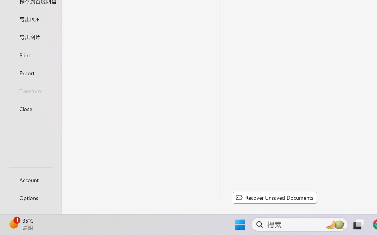 This screenshot has width=377, height=235. Describe the element at coordinates (275, 197) in the screenshot. I see `Recover Unsaved Documents` at that location.